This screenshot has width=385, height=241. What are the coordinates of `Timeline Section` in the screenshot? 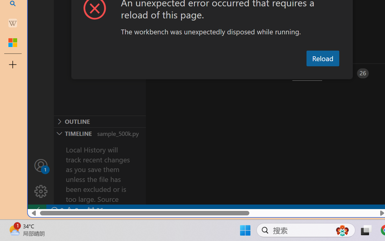 It's located at (100, 133).